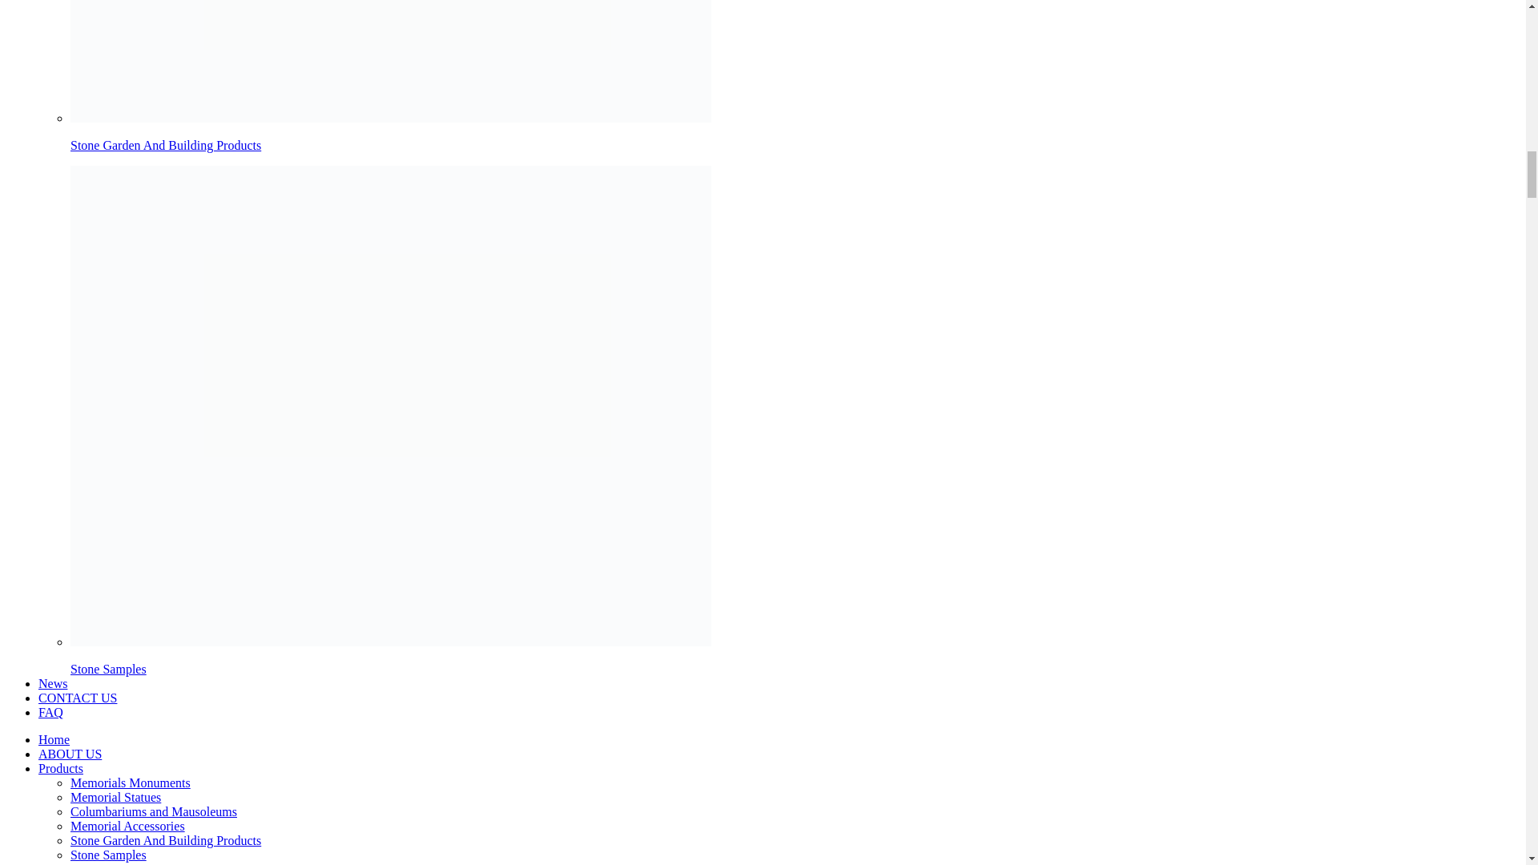 The height and width of the screenshot is (865, 1538). What do you see at coordinates (131, 783) in the screenshot?
I see `Memorials Monuments` at bounding box center [131, 783].